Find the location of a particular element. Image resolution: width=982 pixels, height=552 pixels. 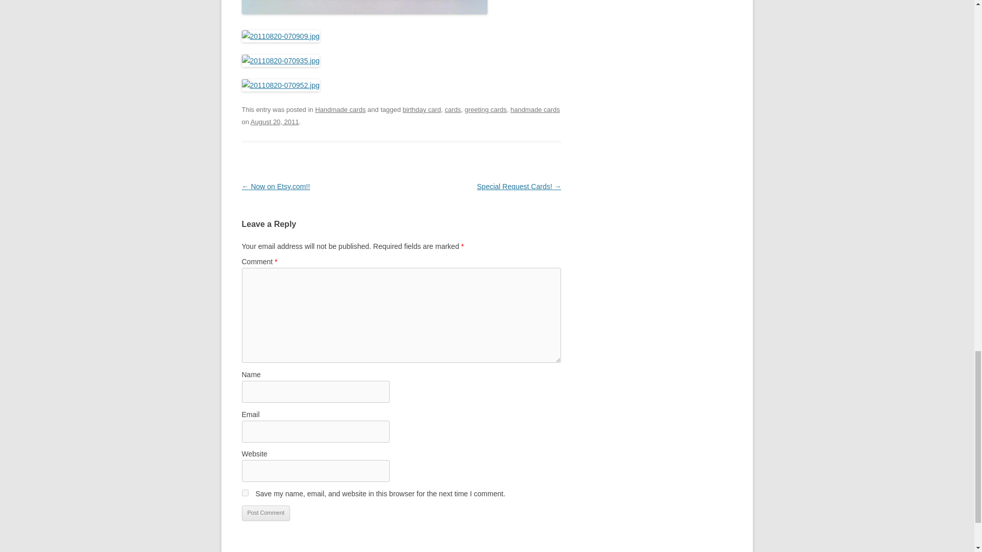

August 20, 2011 is located at coordinates (275, 122).